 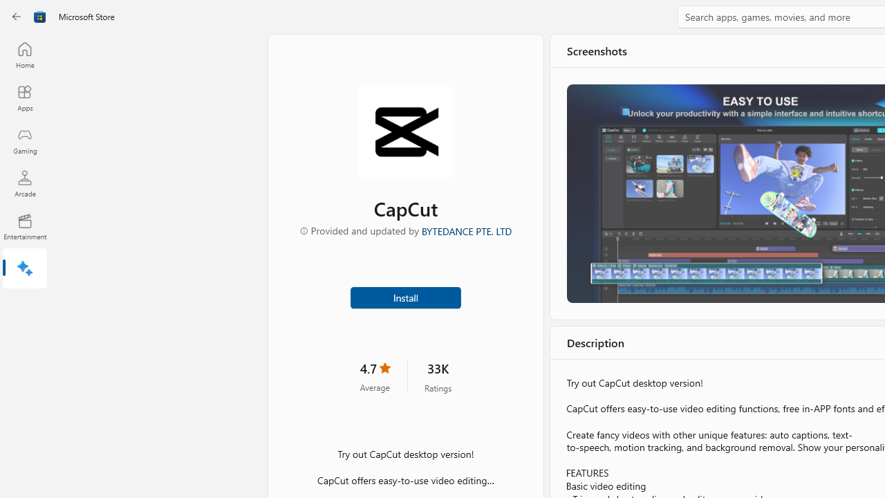 I want to click on 4.7 stars. Click to skip to ratings and reviews, so click(x=375, y=376).